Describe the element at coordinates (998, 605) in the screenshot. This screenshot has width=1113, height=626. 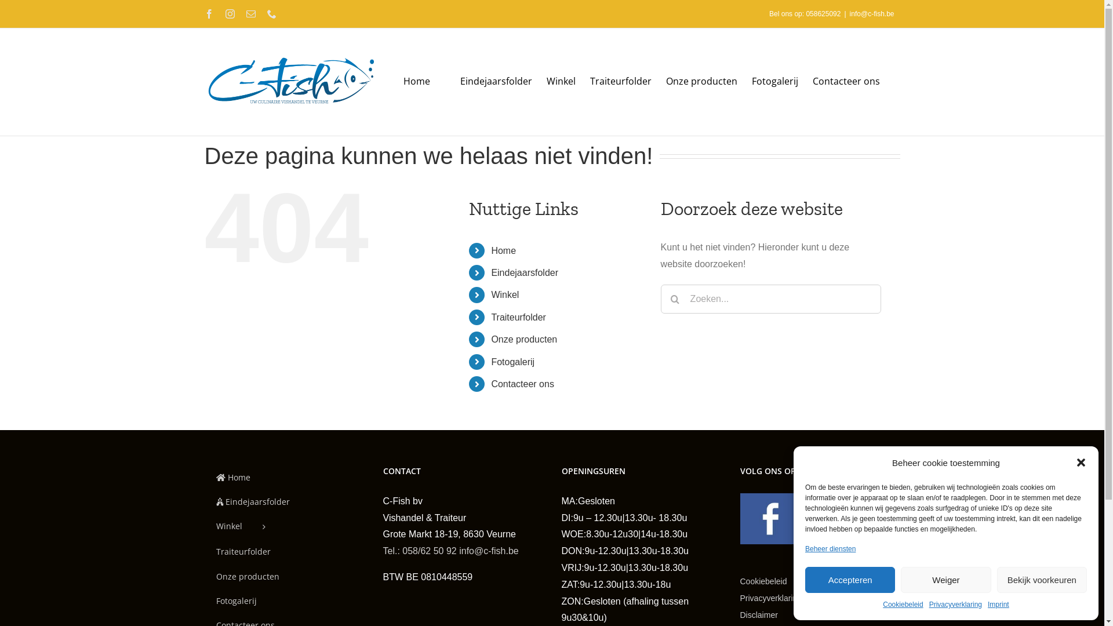
I see `Imprint` at that location.